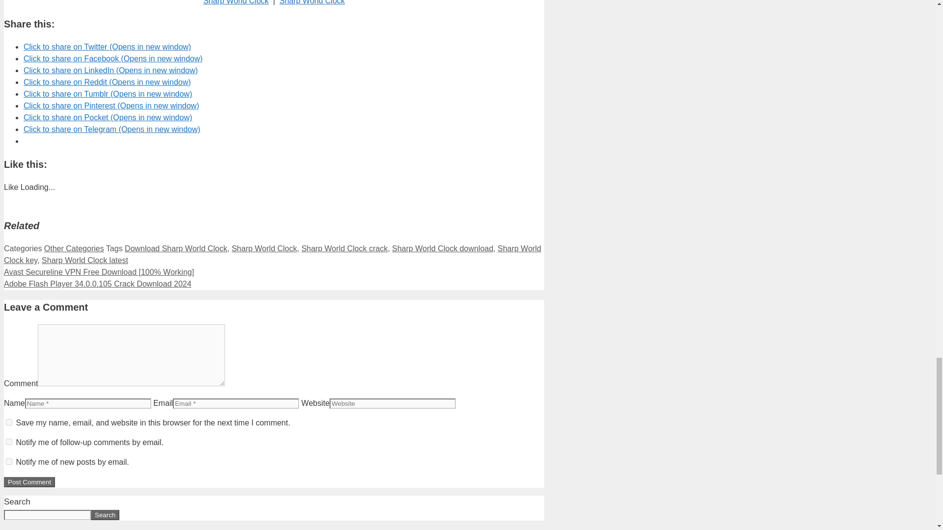  I want to click on Click to share on Twitter, so click(107, 47).